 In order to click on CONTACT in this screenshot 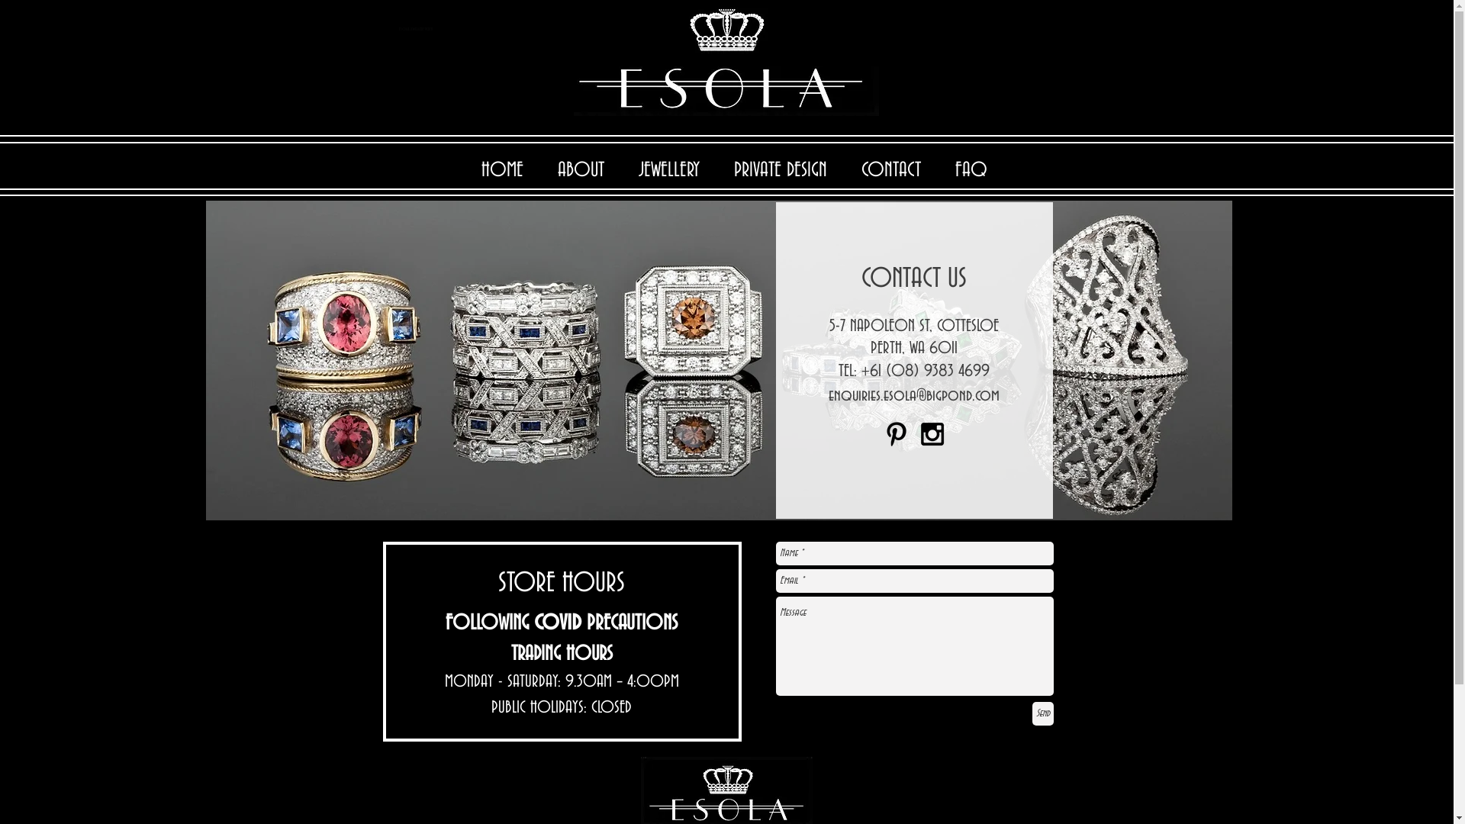, I will do `click(891, 171)`.